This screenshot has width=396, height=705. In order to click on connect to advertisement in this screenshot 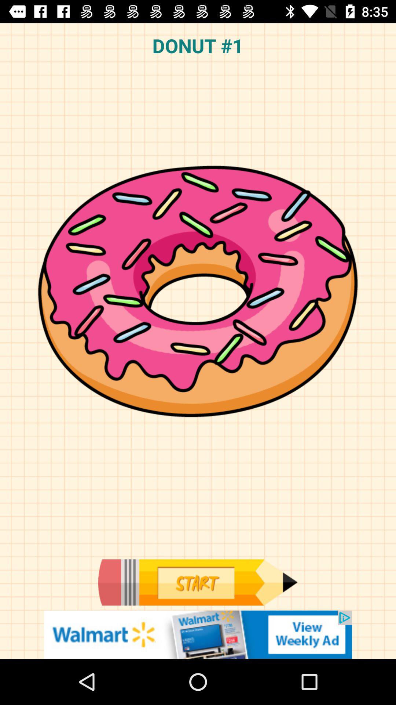, I will do `click(198, 634)`.